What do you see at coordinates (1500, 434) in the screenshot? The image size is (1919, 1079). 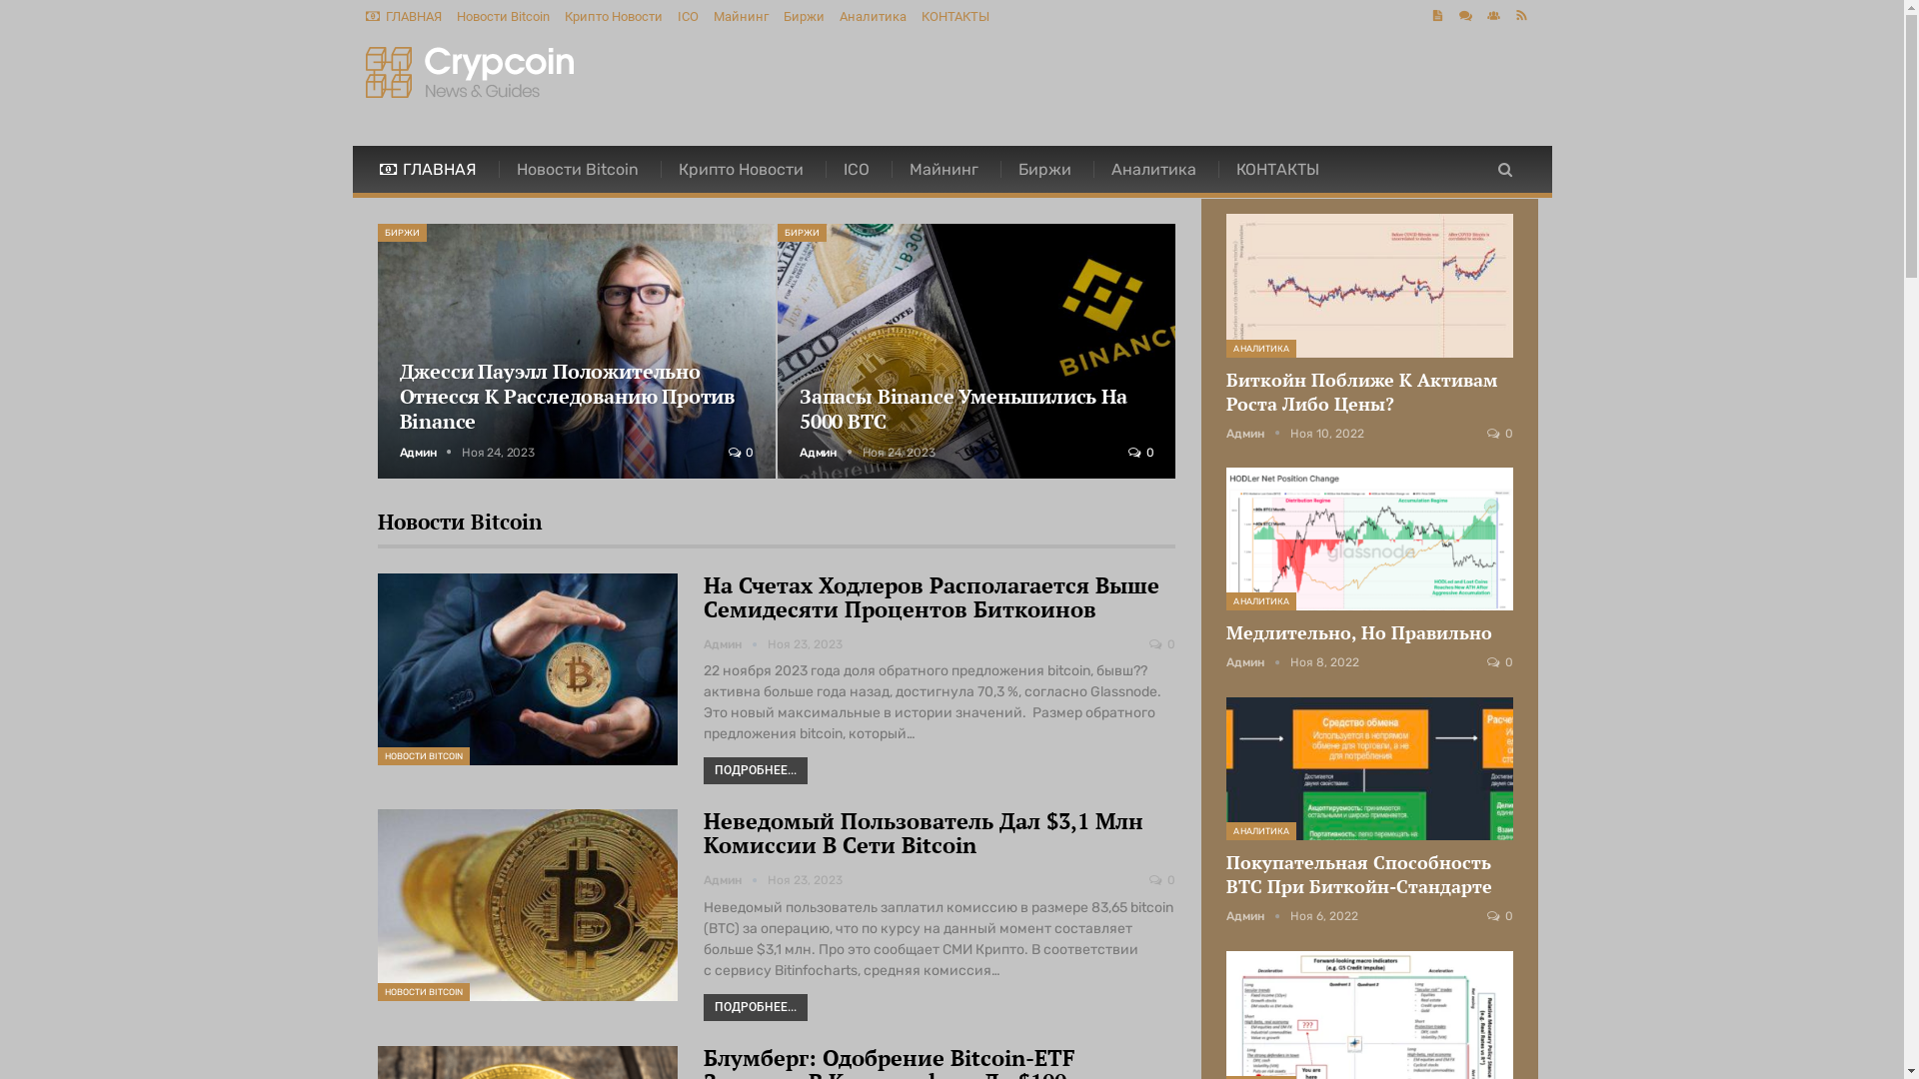 I see `0` at bounding box center [1500, 434].